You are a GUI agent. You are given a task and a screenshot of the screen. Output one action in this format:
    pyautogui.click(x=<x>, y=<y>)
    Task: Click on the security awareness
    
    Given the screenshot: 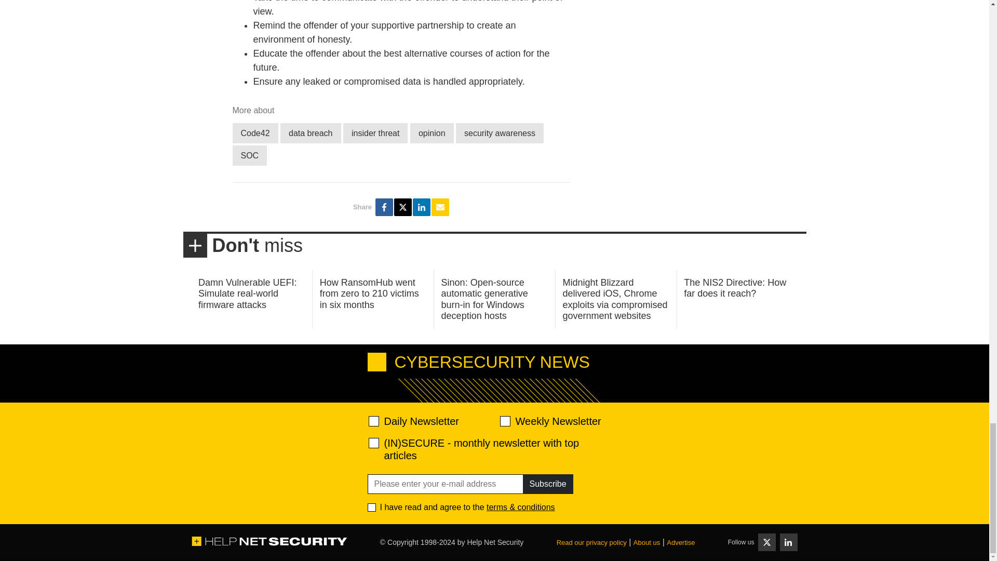 What is the action you would take?
    pyautogui.click(x=500, y=133)
    